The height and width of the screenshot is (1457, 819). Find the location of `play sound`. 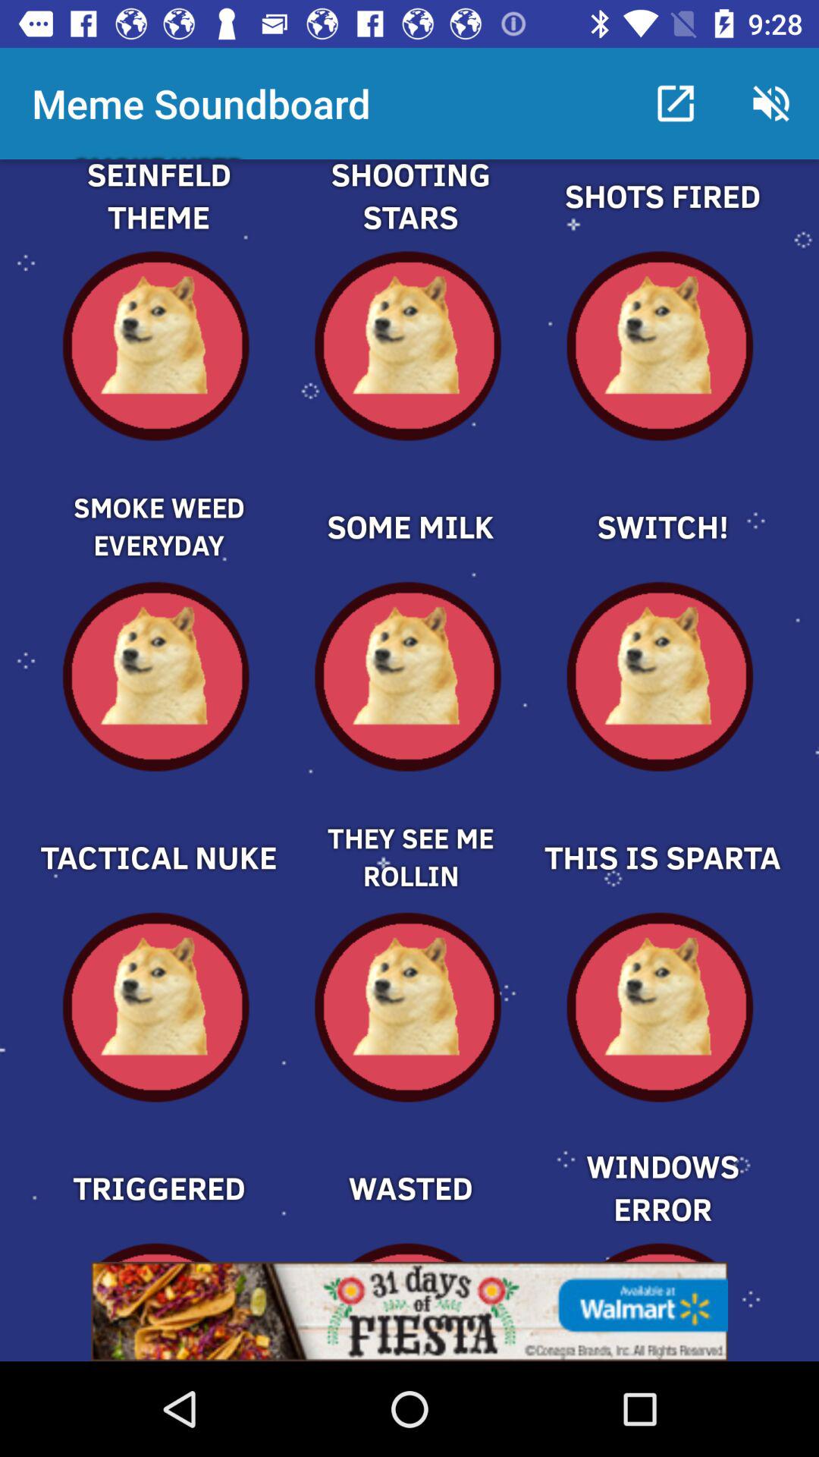

play sound is located at coordinates (661, 214).